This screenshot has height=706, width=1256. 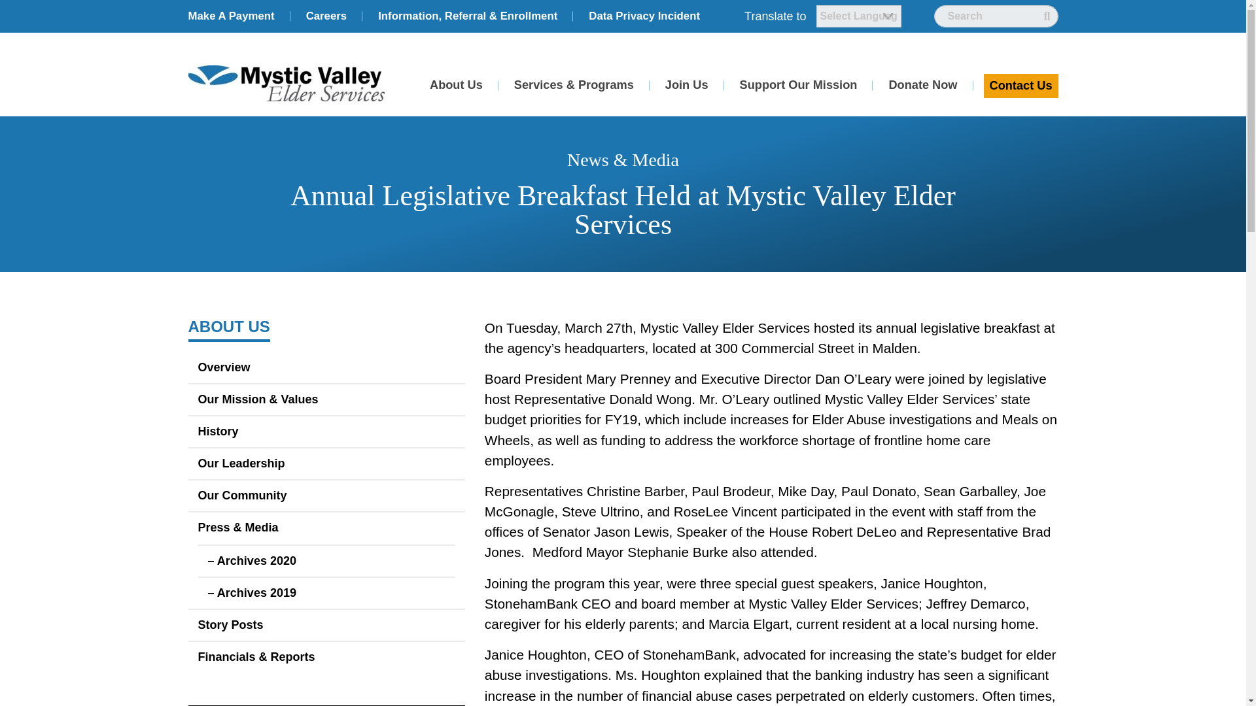 I want to click on Careers, so click(x=327, y=16).